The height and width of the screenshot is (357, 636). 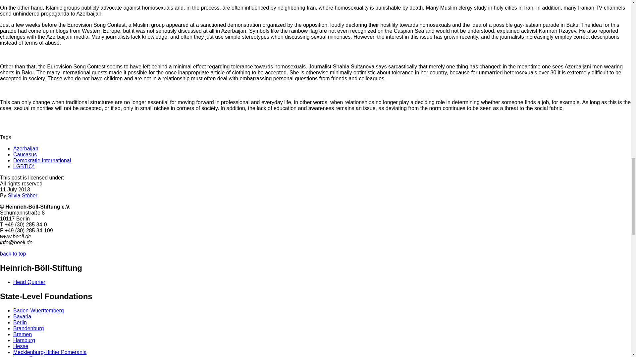 I want to click on Hesse, so click(x=21, y=346).